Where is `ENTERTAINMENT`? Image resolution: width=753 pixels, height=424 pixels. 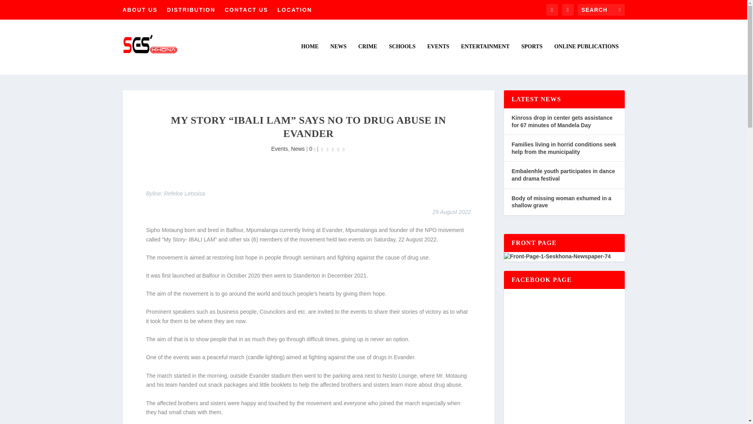
ENTERTAINMENT is located at coordinates (485, 59).